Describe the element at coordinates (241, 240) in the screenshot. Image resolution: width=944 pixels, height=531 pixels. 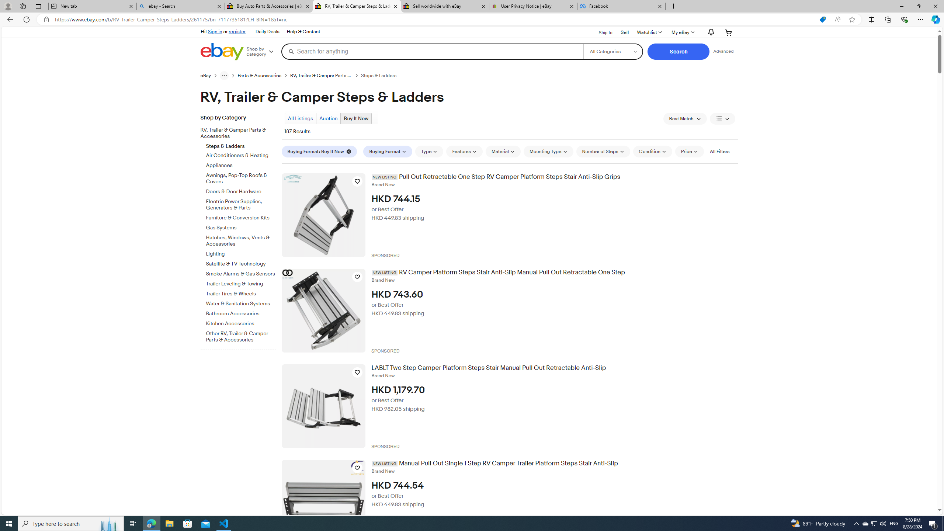
I see `Hatches, Windows, Vents & Accessories` at that location.